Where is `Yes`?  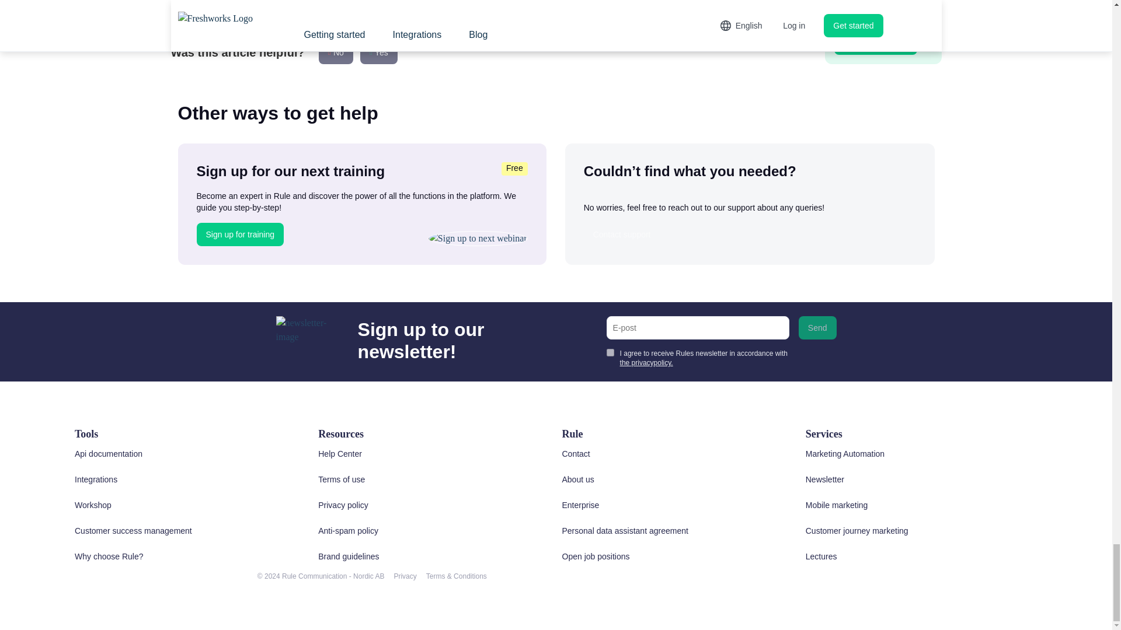 Yes is located at coordinates (378, 52).